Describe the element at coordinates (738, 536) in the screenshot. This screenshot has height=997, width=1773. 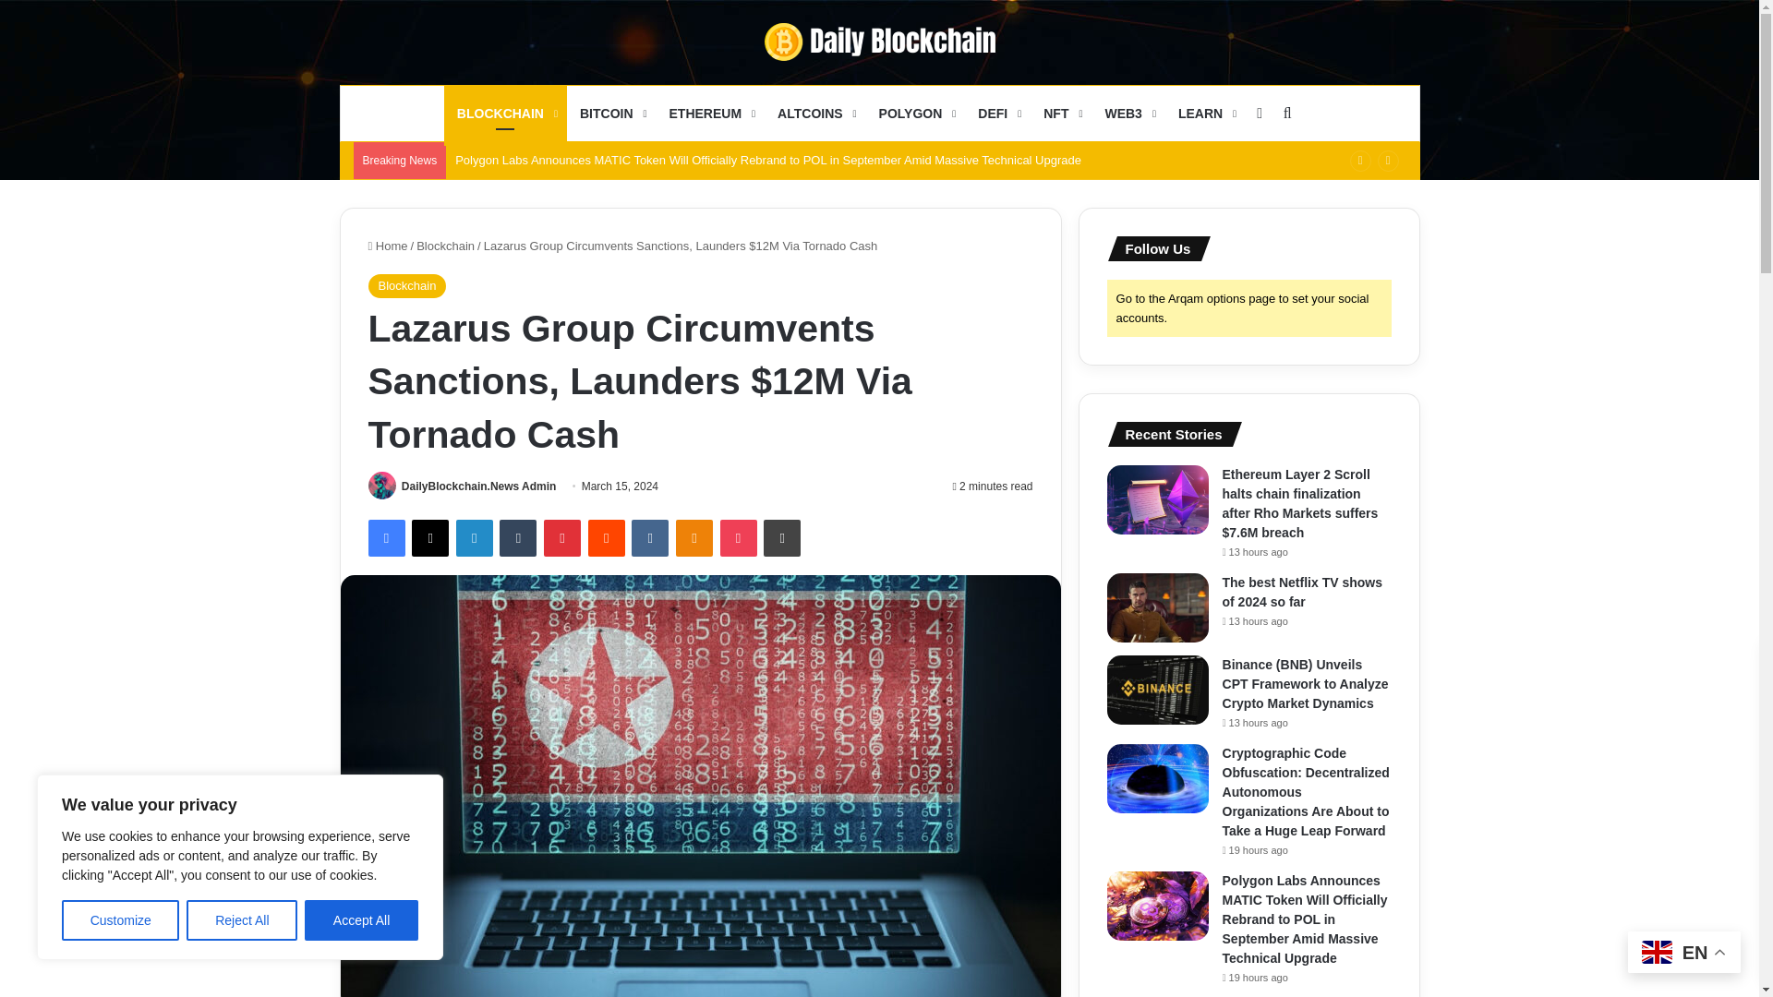
I see `Pocket` at that location.